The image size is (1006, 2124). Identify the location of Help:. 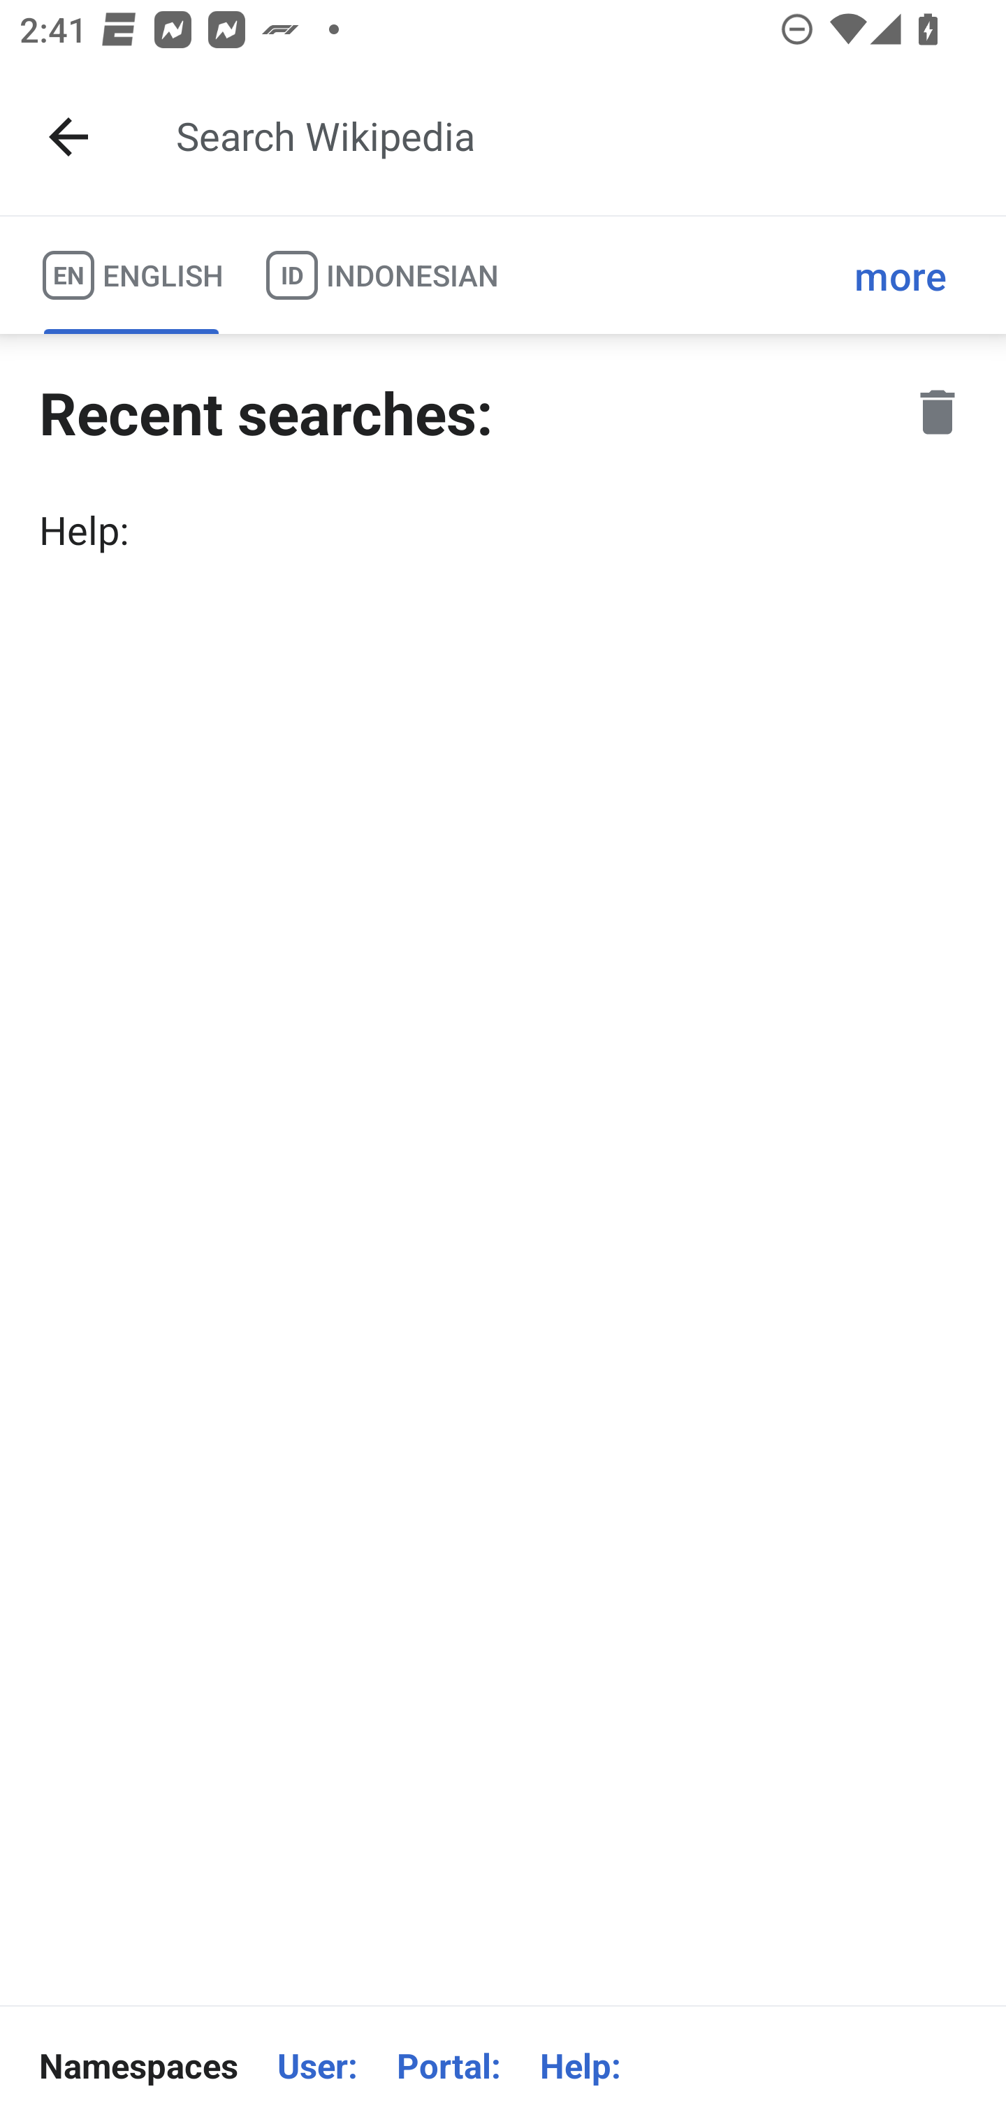
(503, 530).